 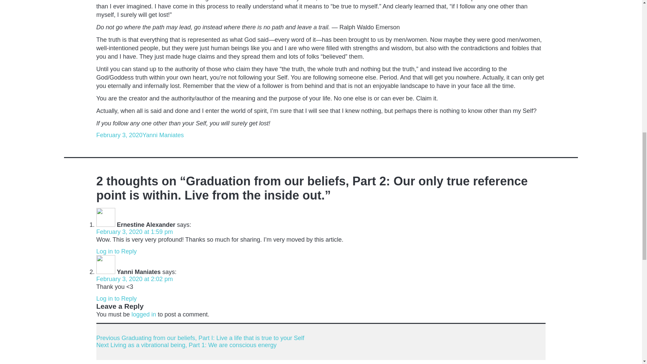 I want to click on February 3, 2020, so click(x=119, y=135).